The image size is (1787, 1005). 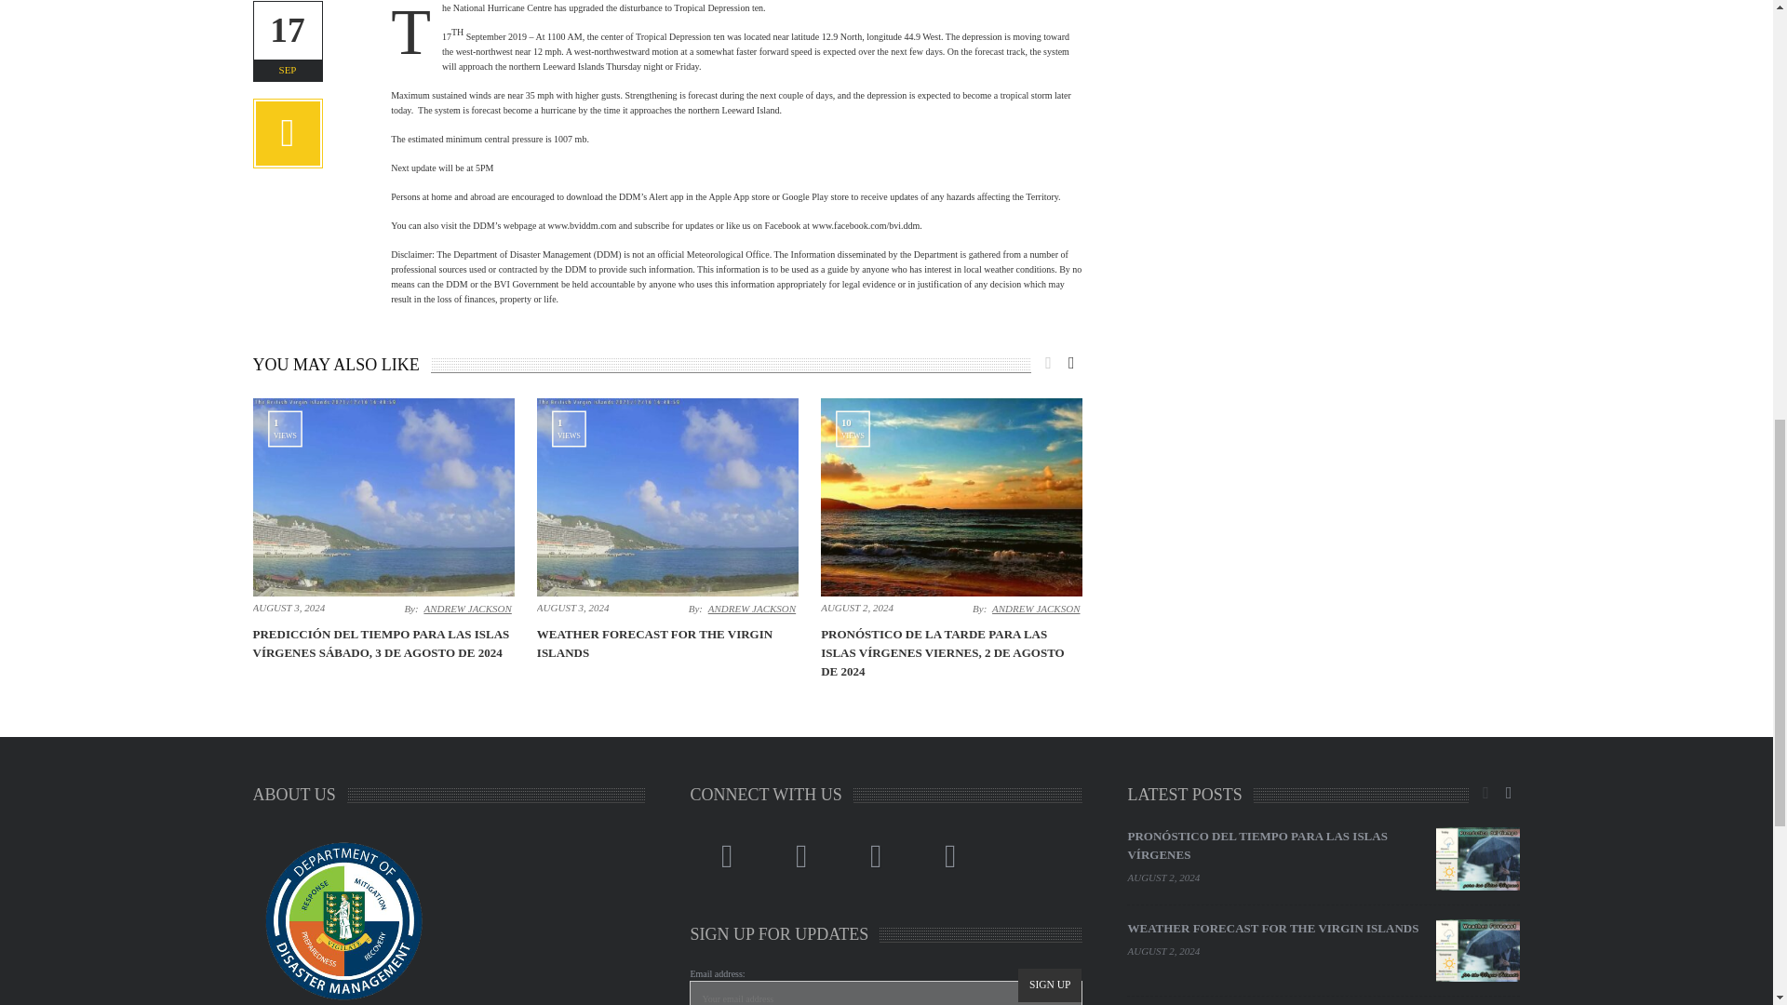 I want to click on Sign up, so click(x=1050, y=985).